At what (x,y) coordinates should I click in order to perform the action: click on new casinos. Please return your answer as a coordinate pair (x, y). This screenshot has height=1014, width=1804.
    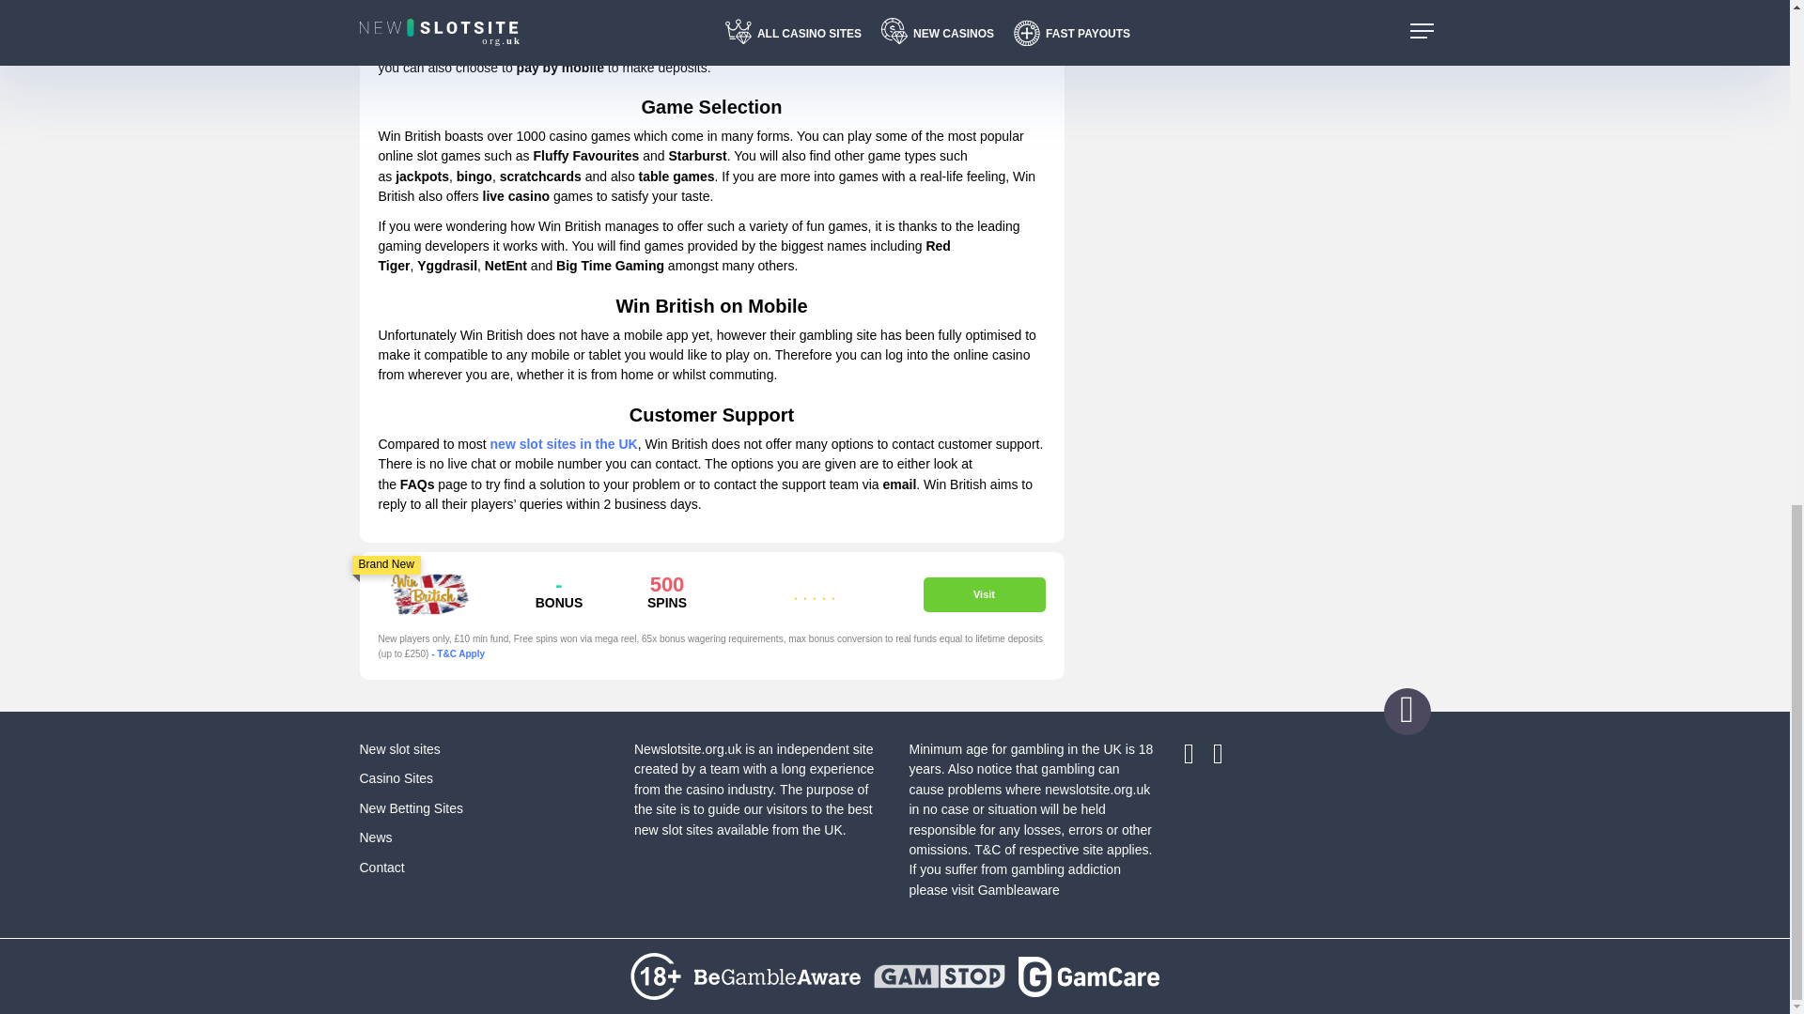
    Looking at the image, I should click on (902, 8).